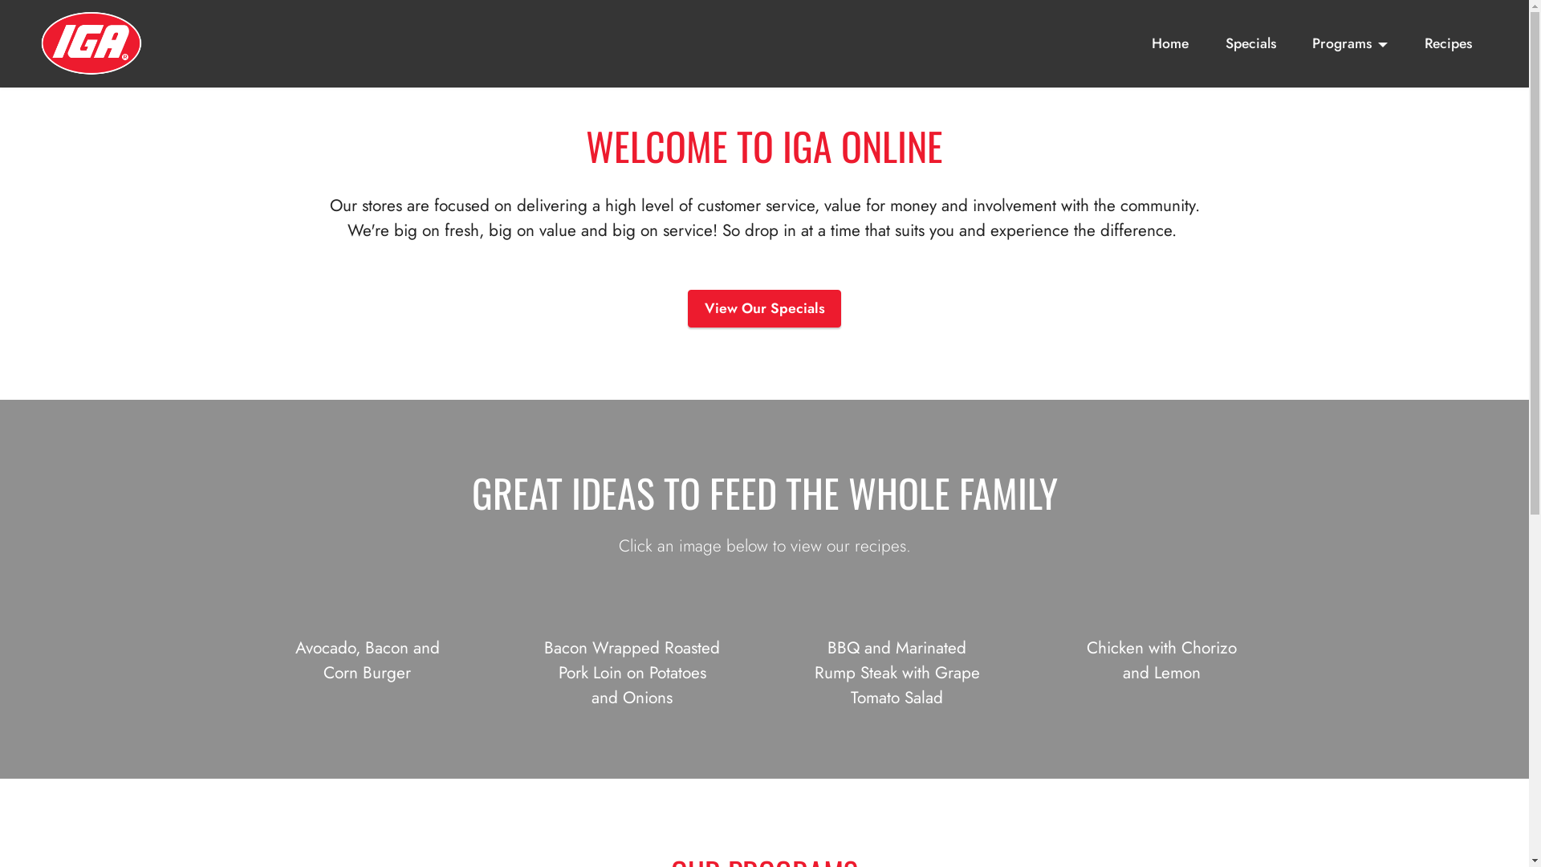  What do you see at coordinates (1170, 43) in the screenshot?
I see `Home` at bounding box center [1170, 43].